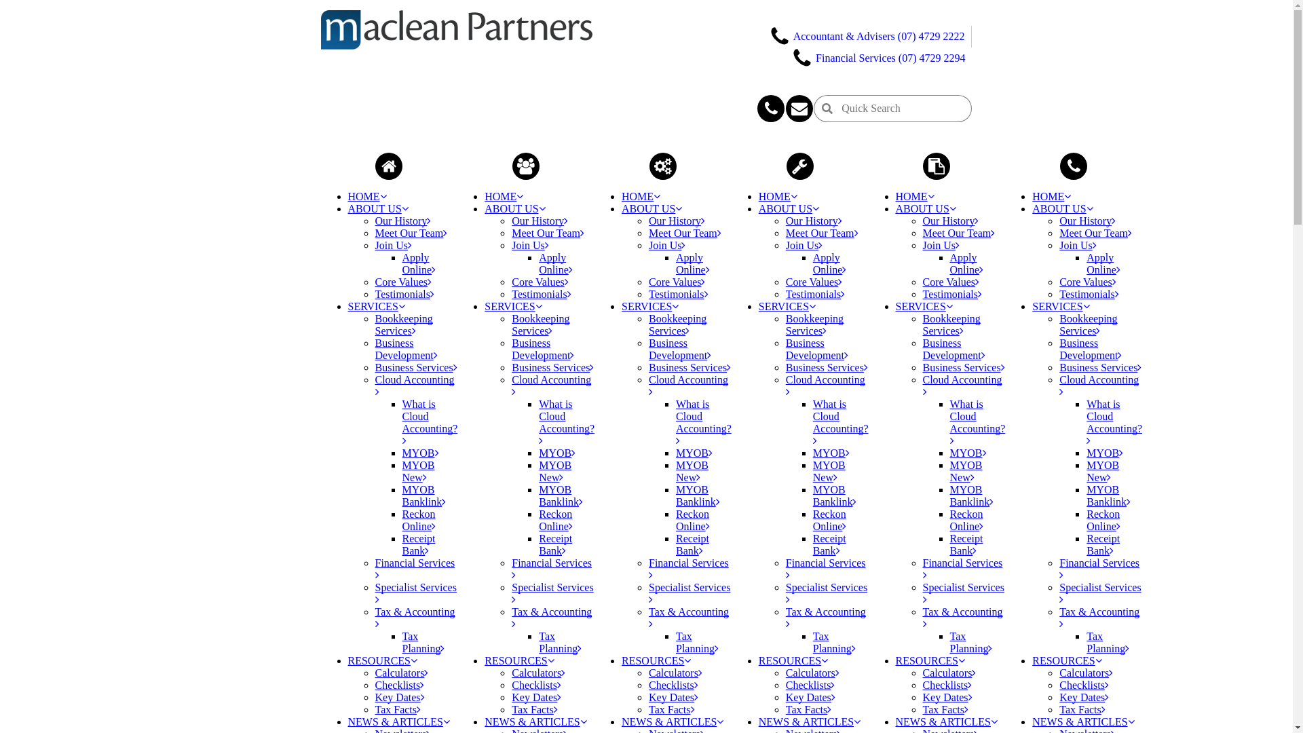 The width and height of the screenshot is (1303, 733). What do you see at coordinates (1109, 495) in the screenshot?
I see `MYOB Banklink` at bounding box center [1109, 495].